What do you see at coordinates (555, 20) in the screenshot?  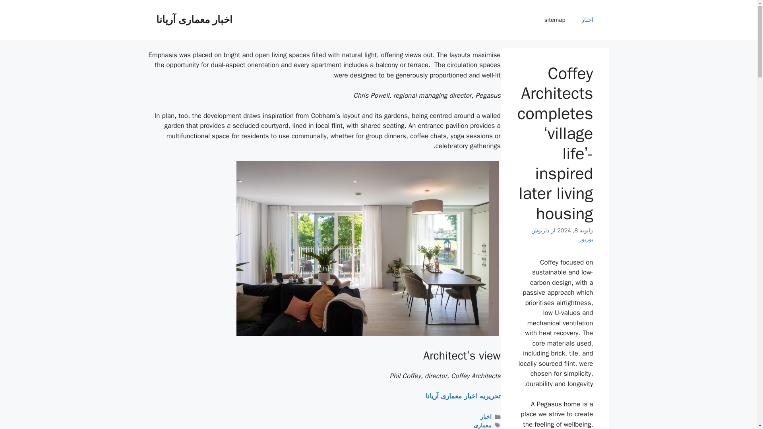 I see `sitemap` at bounding box center [555, 20].